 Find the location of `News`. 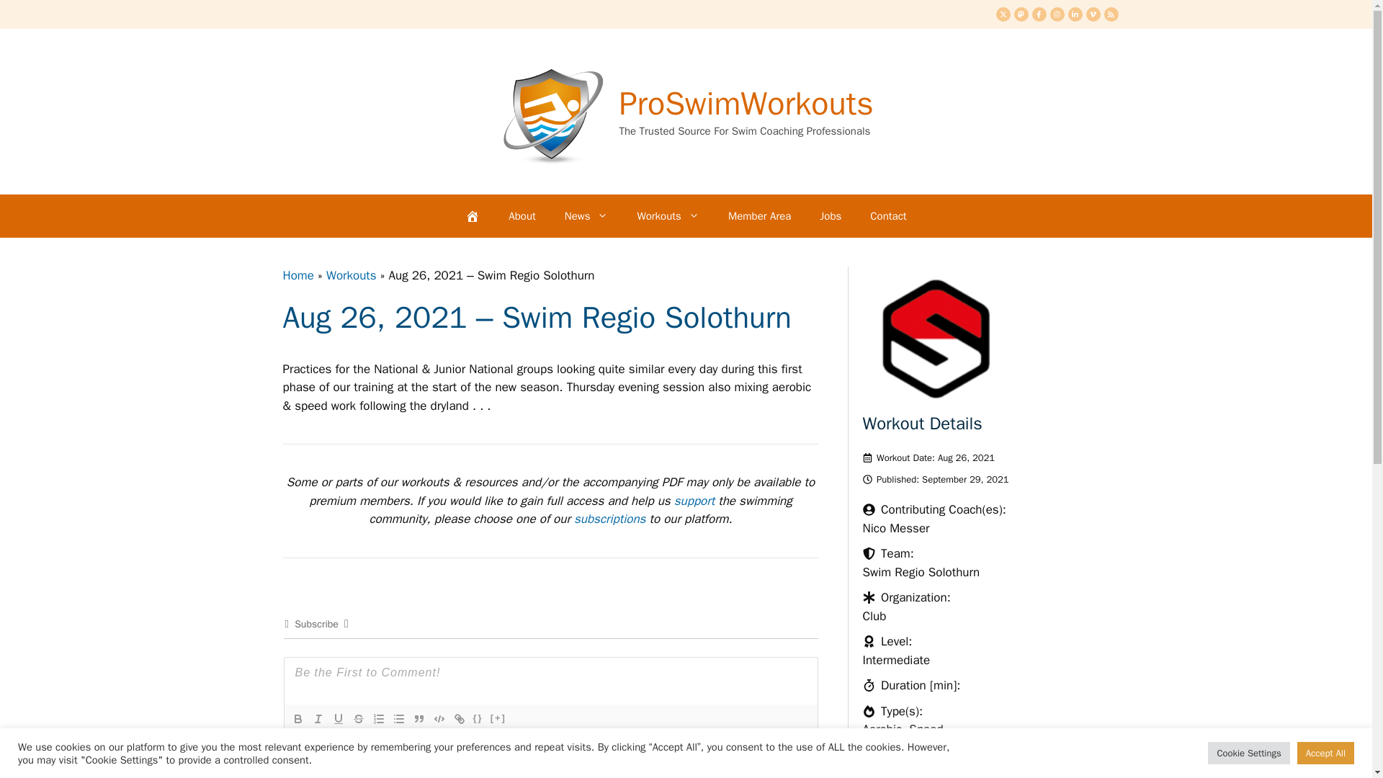

News is located at coordinates (586, 216).